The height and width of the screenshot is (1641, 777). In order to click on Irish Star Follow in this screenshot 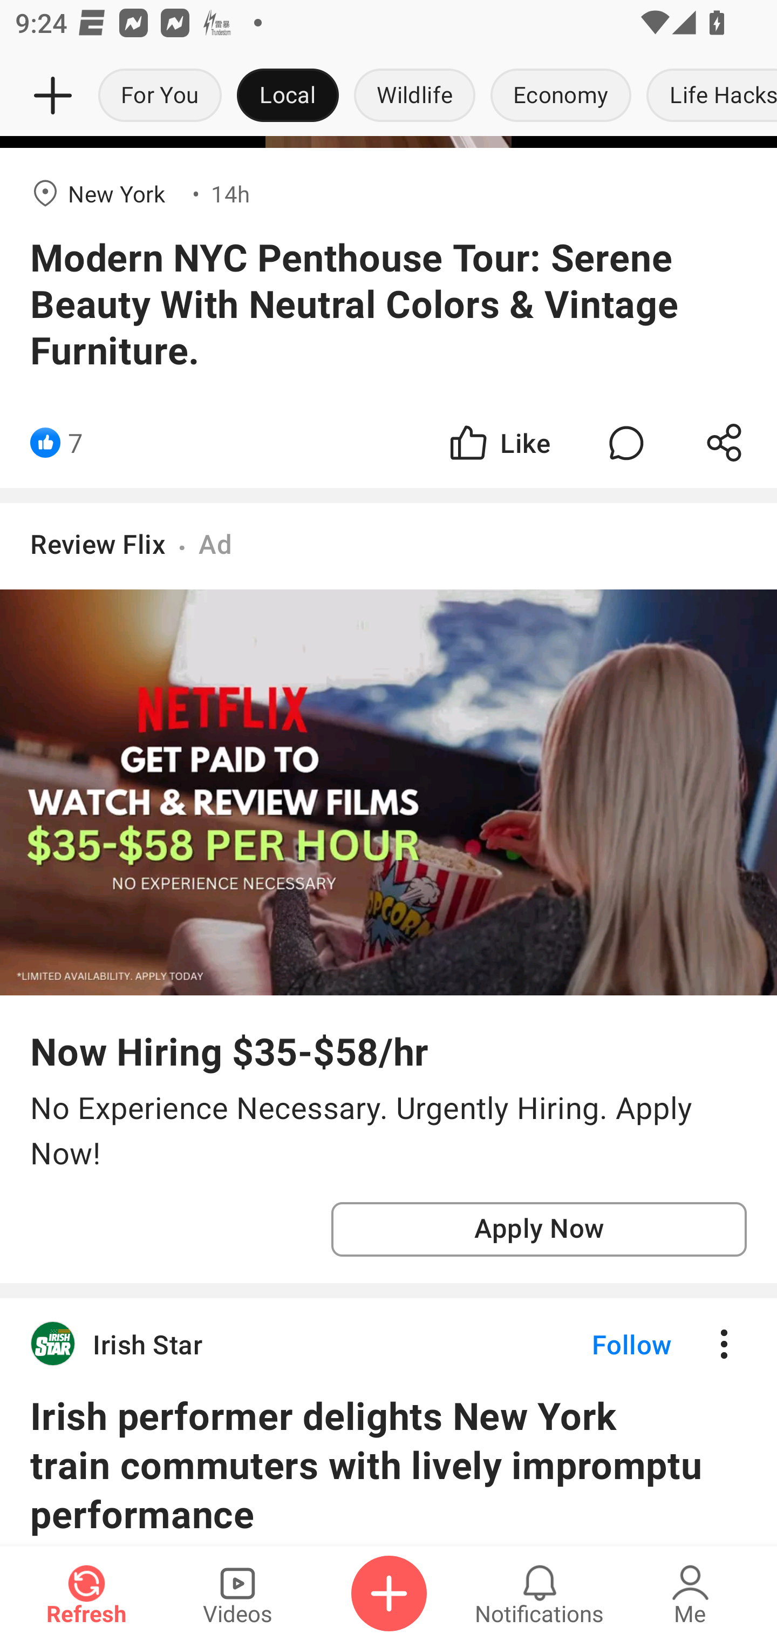, I will do `click(388, 1344)`.